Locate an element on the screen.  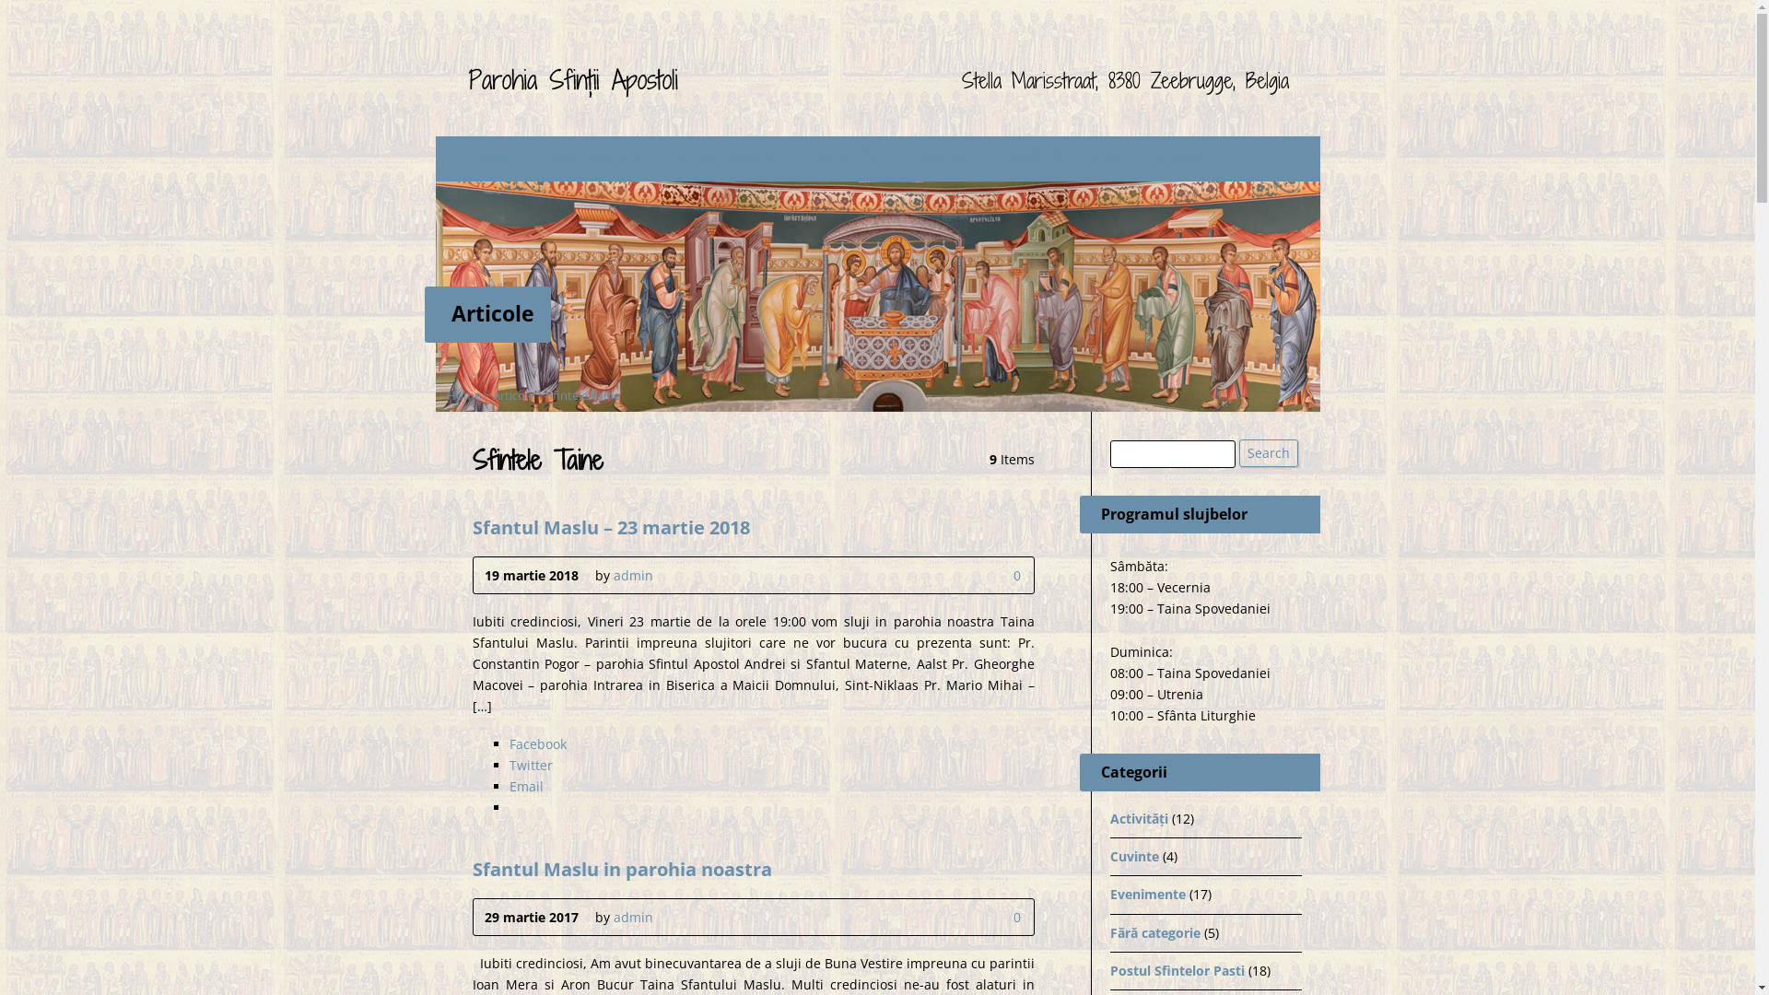
admin is located at coordinates (634, 575).